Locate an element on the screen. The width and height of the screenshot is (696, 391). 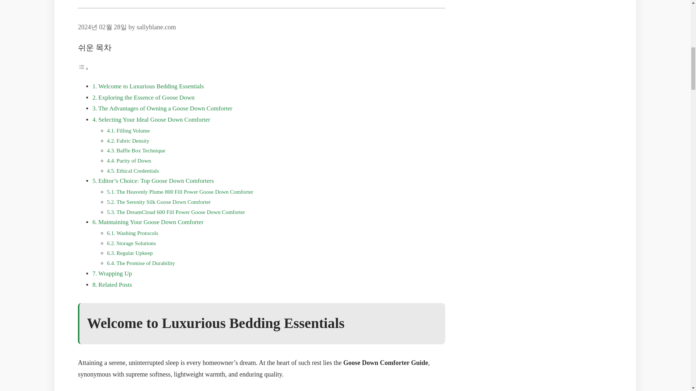
Filling Volume is located at coordinates (133, 130).